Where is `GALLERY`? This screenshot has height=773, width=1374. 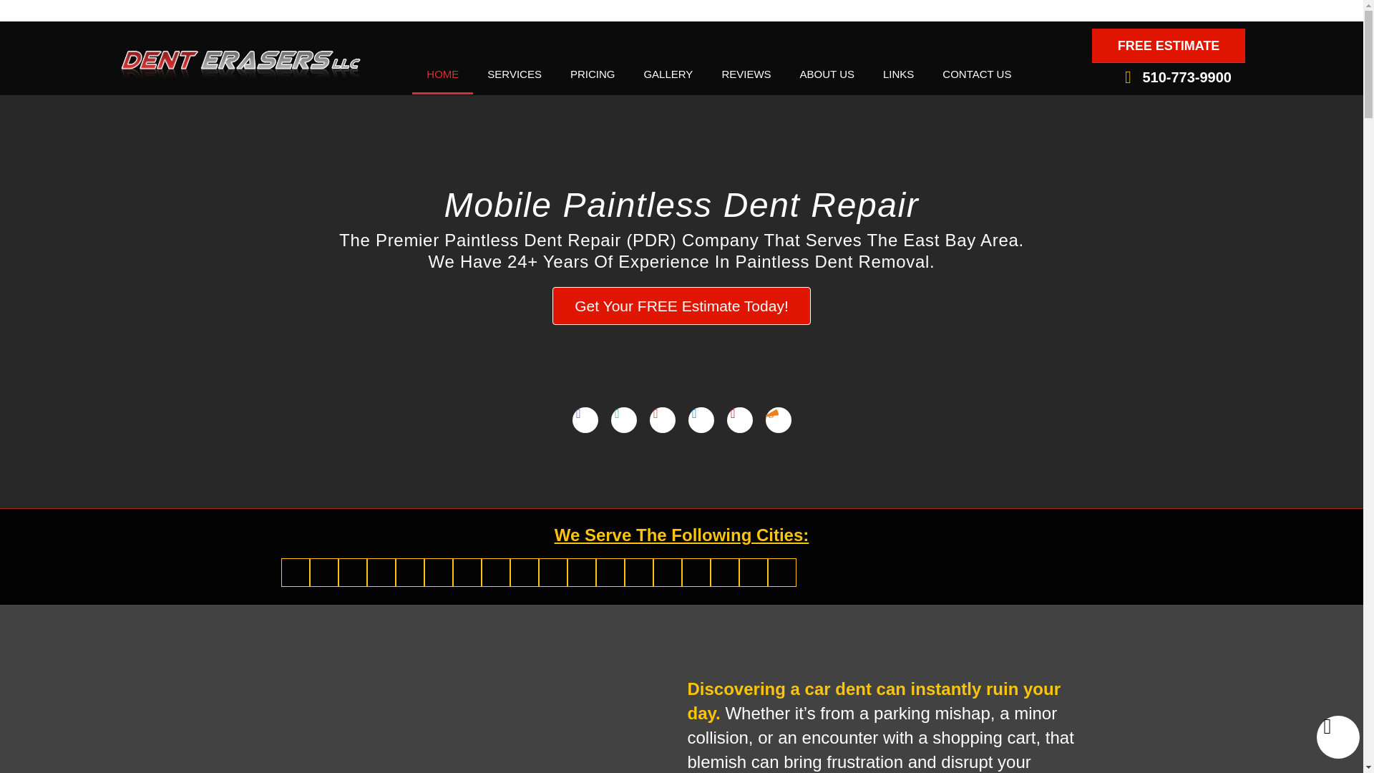
GALLERY is located at coordinates (668, 74).